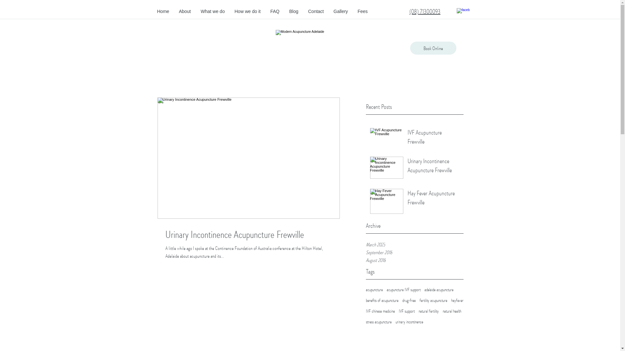  Describe the element at coordinates (382, 300) in the screenshot. I see `benefits of acupuncture` at that location.